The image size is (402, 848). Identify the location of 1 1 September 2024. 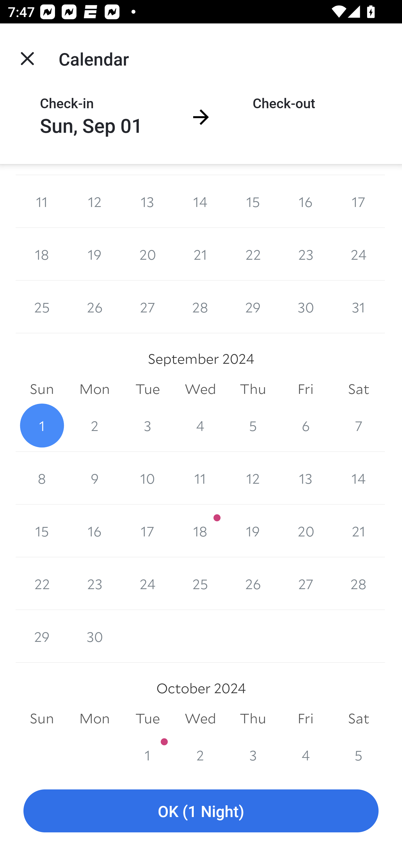
(42, 426).